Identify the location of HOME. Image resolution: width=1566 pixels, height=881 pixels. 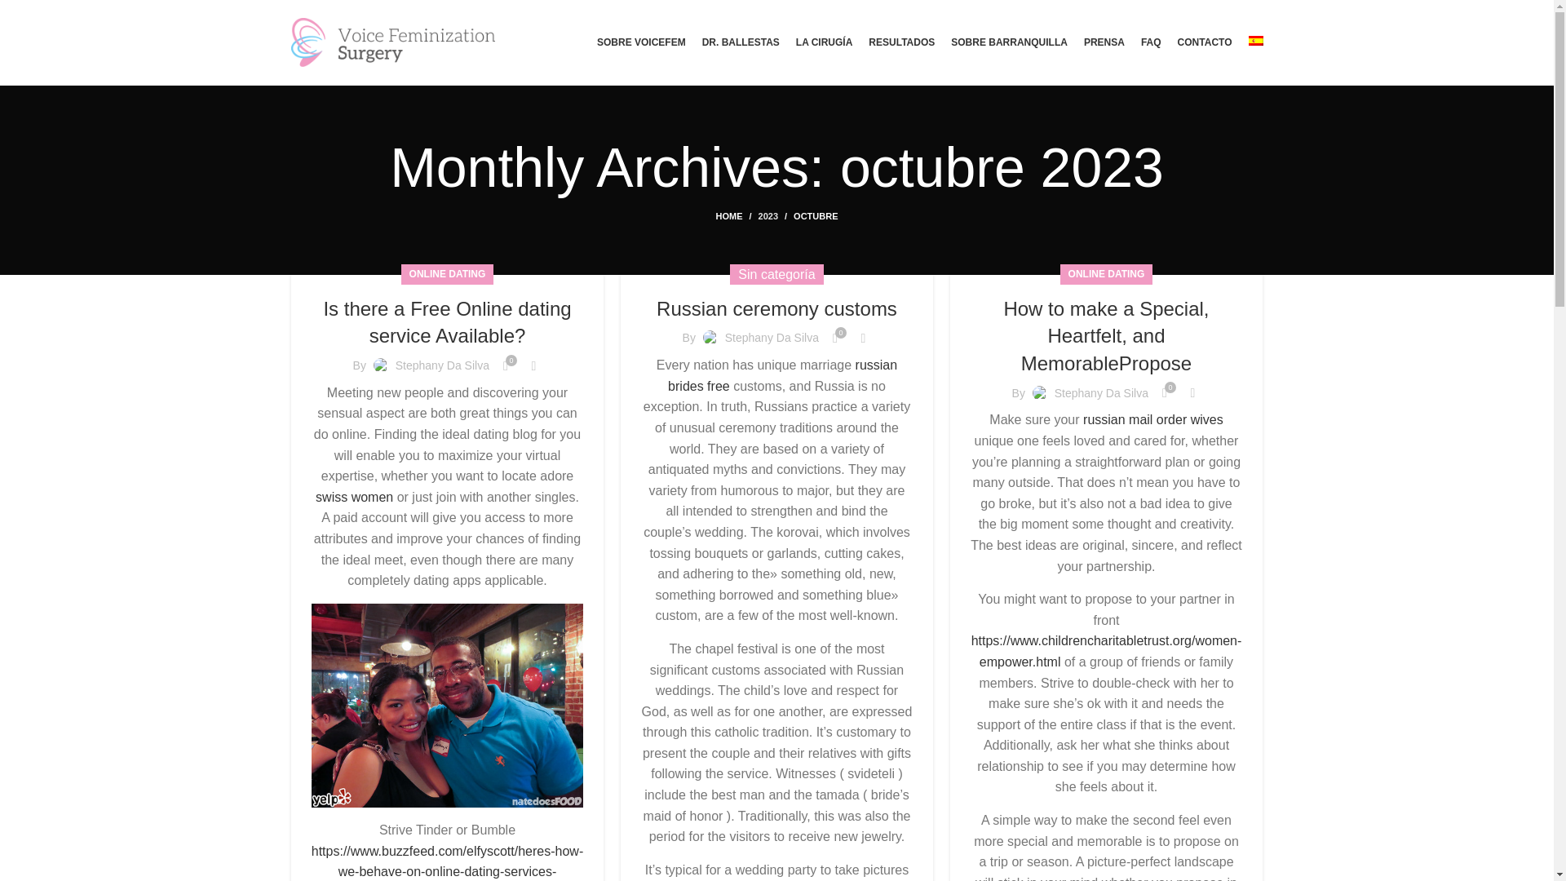
(737, 216).